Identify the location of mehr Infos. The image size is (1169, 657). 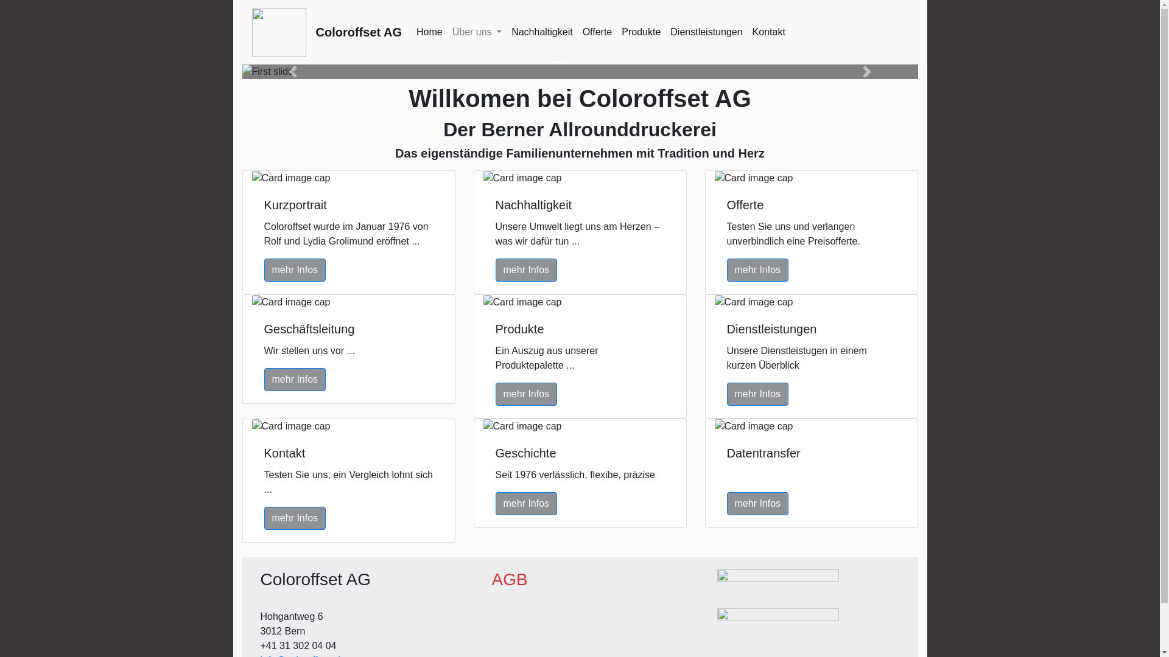
(295, 518).